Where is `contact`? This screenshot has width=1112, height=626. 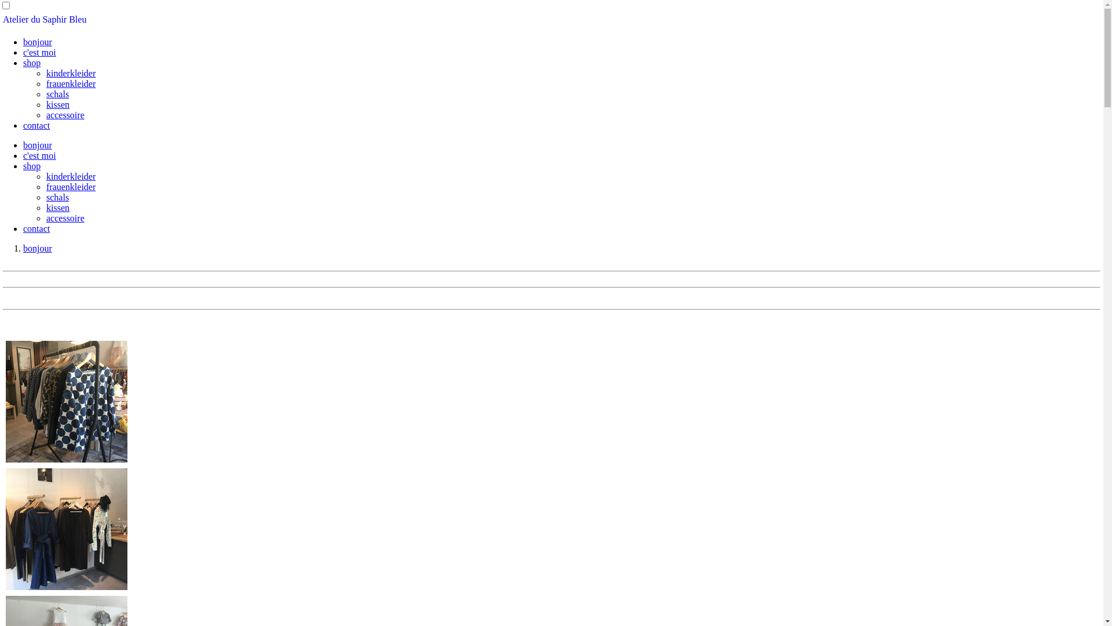
contact is located at coordinates (36, 125).